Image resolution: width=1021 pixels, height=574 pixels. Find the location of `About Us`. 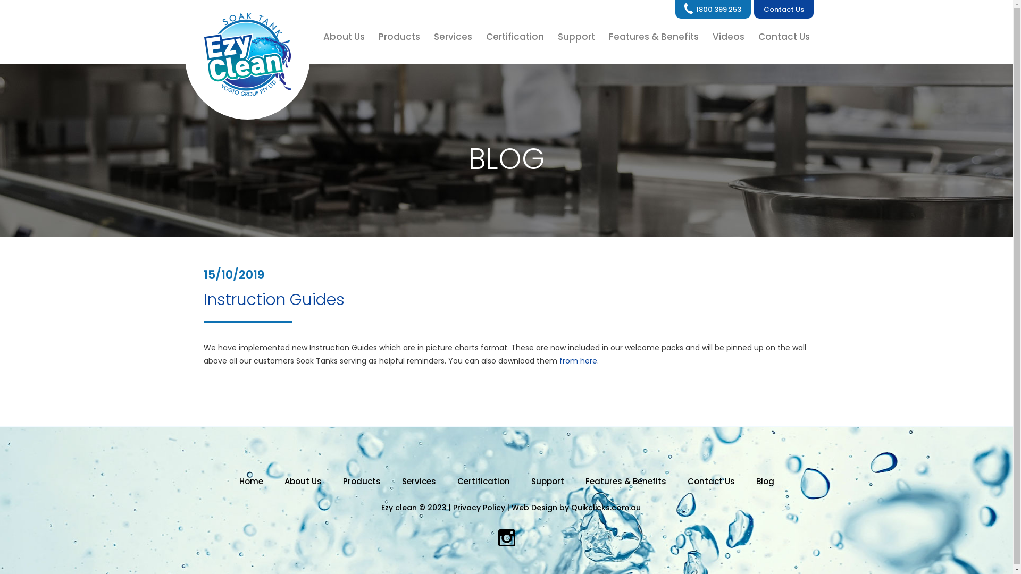

About Us is located at coordinates (303, 482).